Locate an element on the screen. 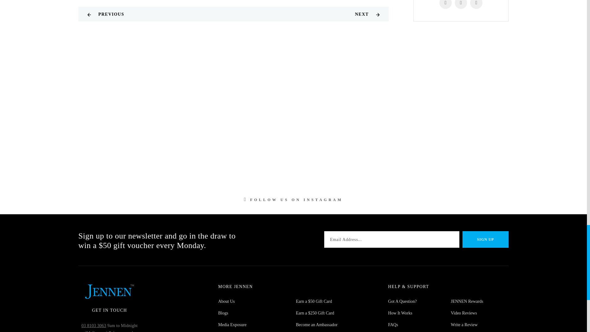 This screenshot has width=590, height=332. Sign up is located at coordinates (486, 239).